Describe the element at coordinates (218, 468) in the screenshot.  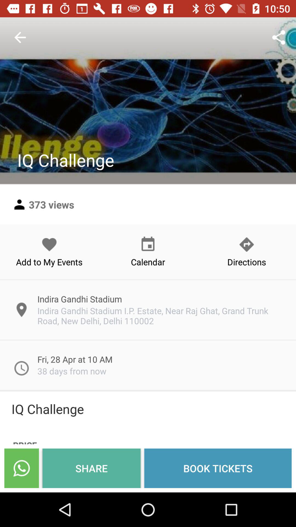
I see `jump to book tickets icon` at that location.